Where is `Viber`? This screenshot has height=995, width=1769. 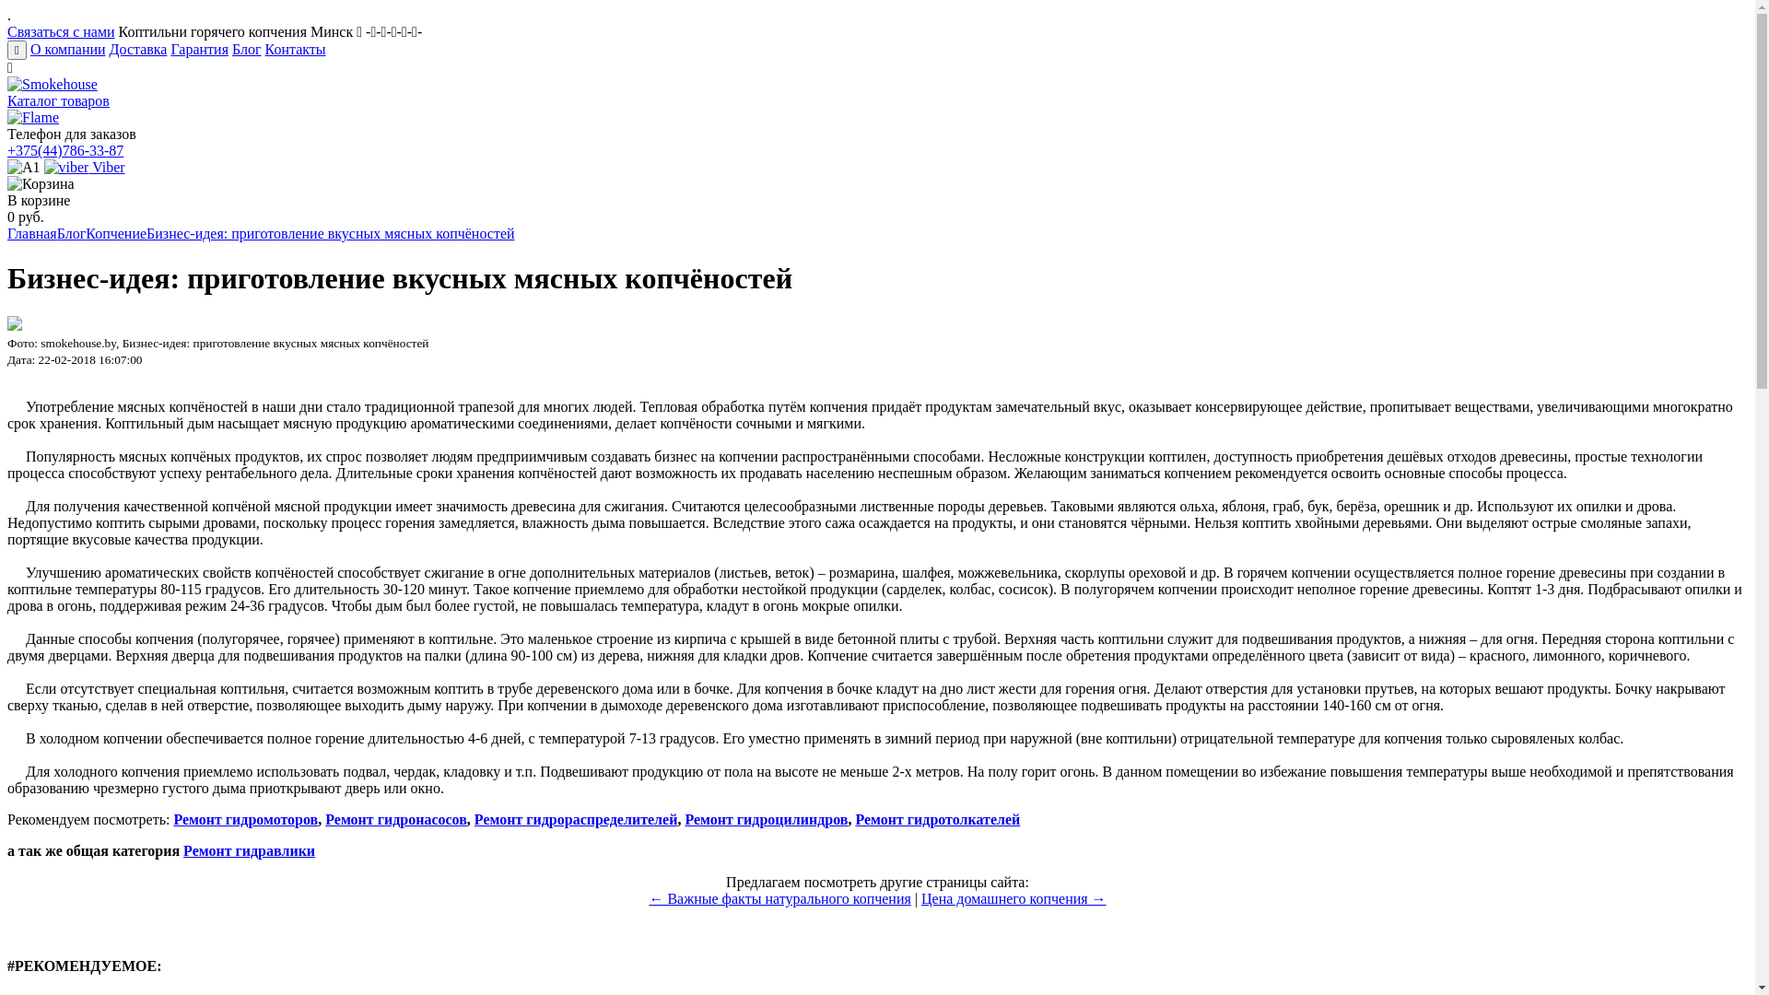
Viber is located at coordinates (85, 168).